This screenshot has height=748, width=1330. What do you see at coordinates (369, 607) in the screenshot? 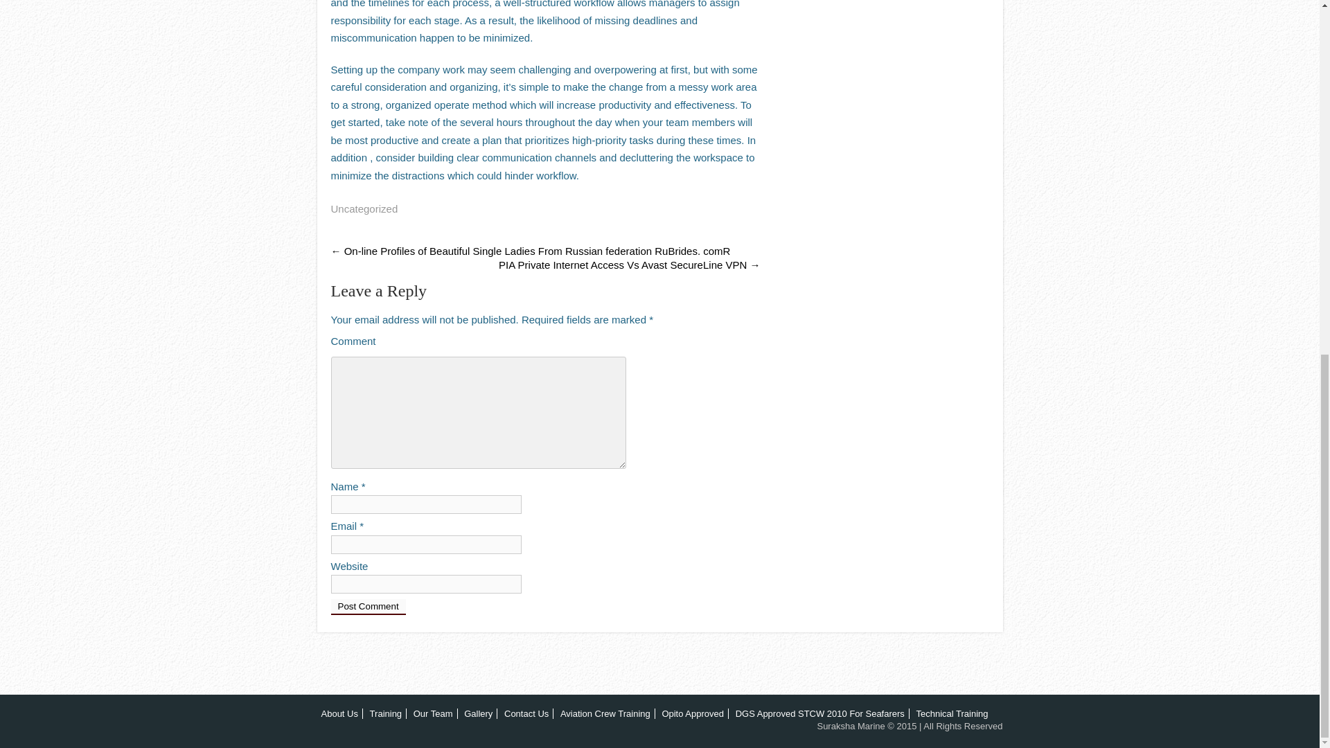
I see `Post Comment` at bounding box center [369, 607].